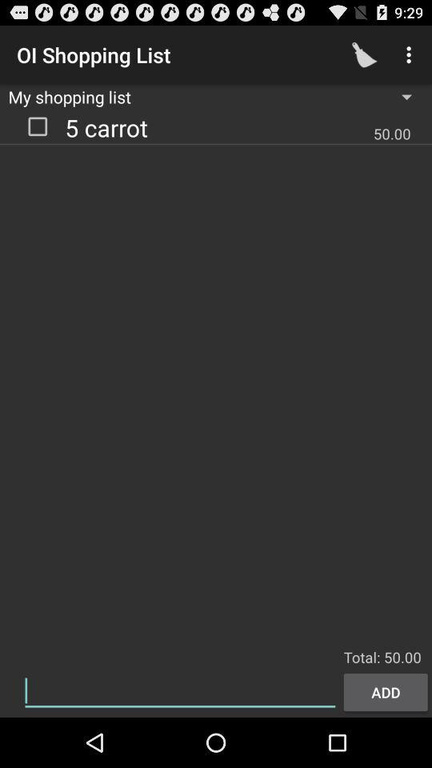 This screenshot has height=768, width=432. I want to click on type the message, so click(180, 691).